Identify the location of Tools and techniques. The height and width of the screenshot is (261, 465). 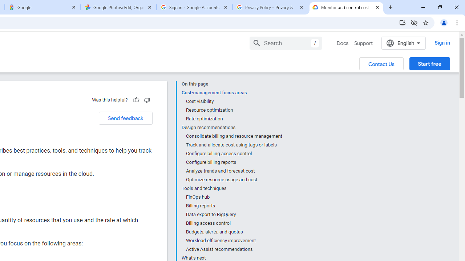
(232, 188).